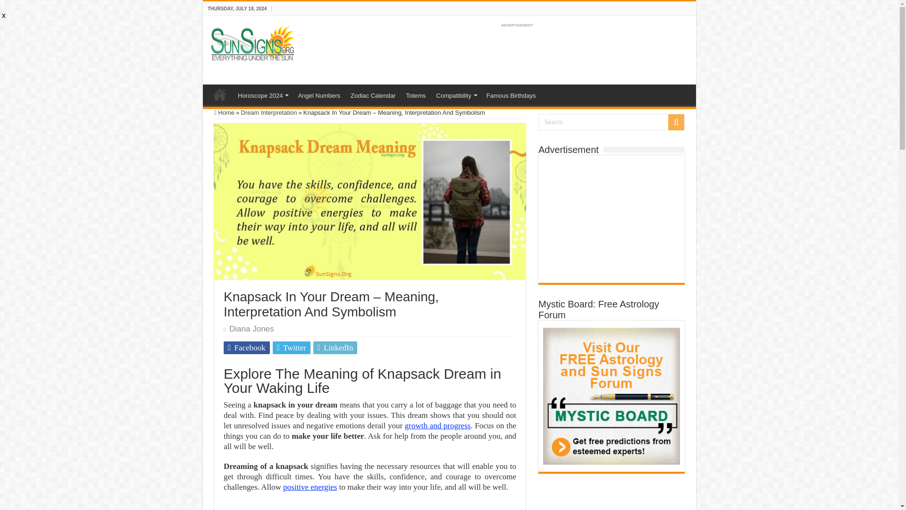 The height and width of the screenshot is (510, 906). I want to click on Totems, so click(415, 94).